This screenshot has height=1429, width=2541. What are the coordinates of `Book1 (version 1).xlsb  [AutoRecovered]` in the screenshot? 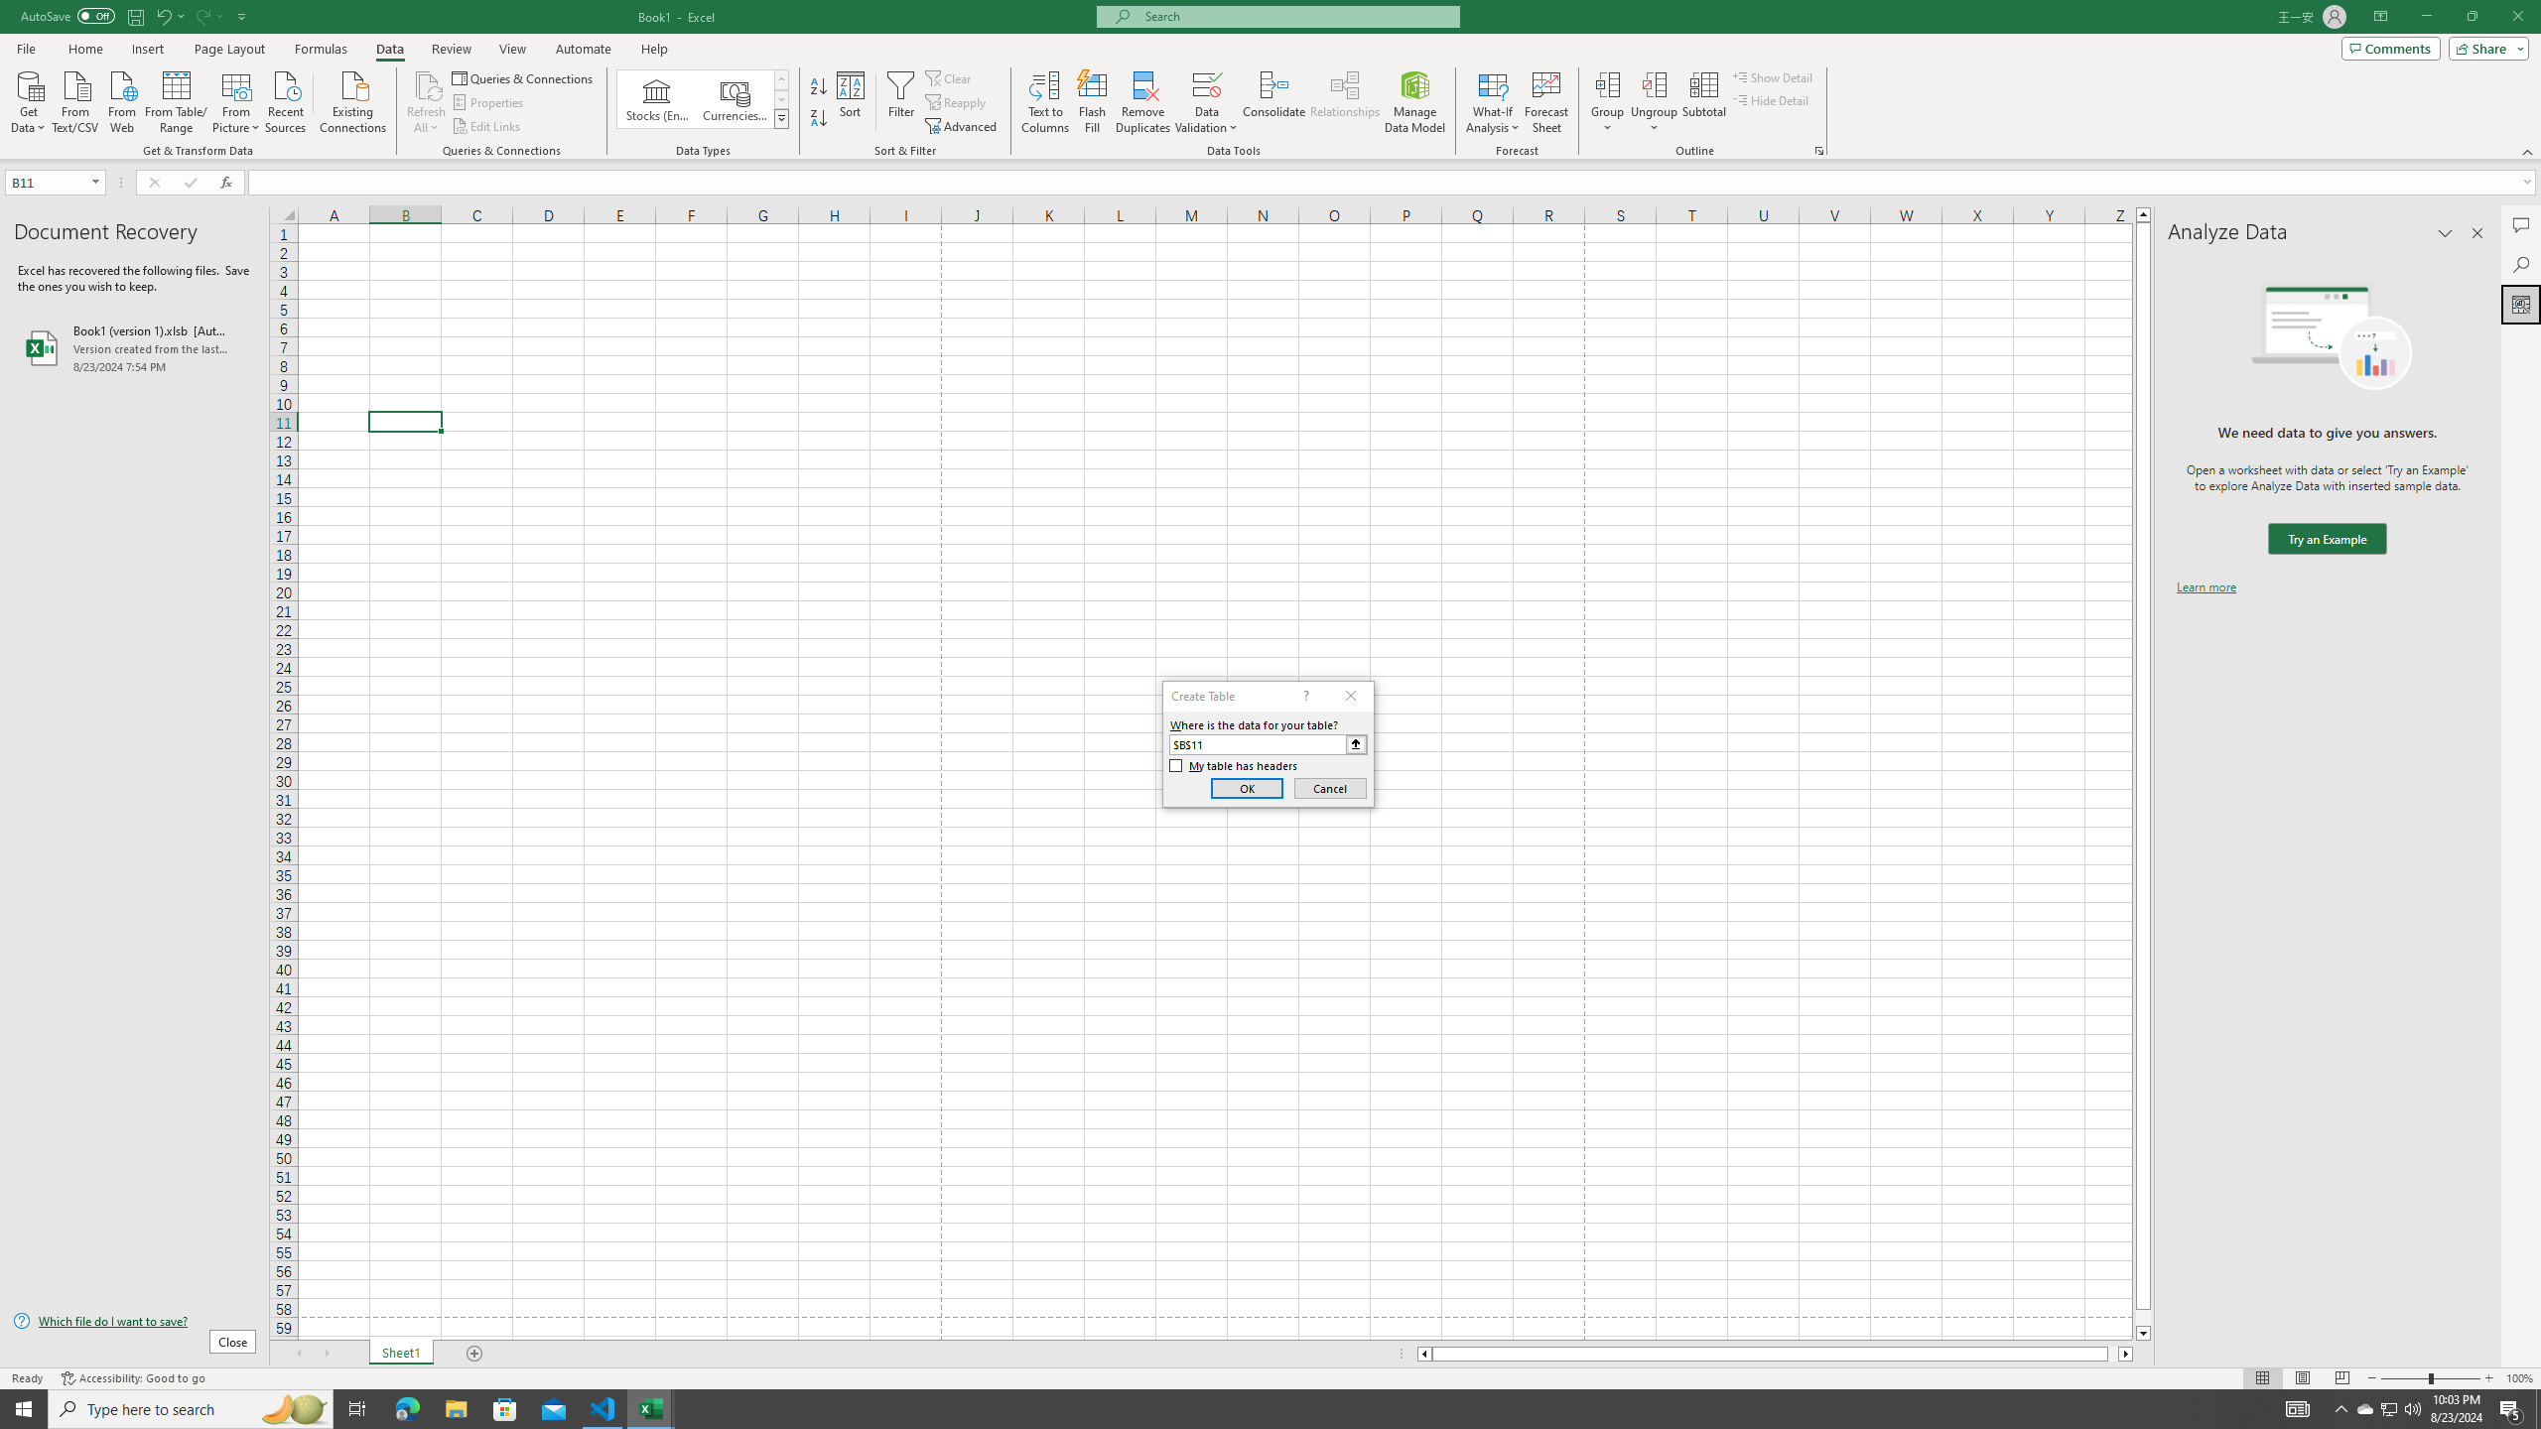 It's located at (134, 347).